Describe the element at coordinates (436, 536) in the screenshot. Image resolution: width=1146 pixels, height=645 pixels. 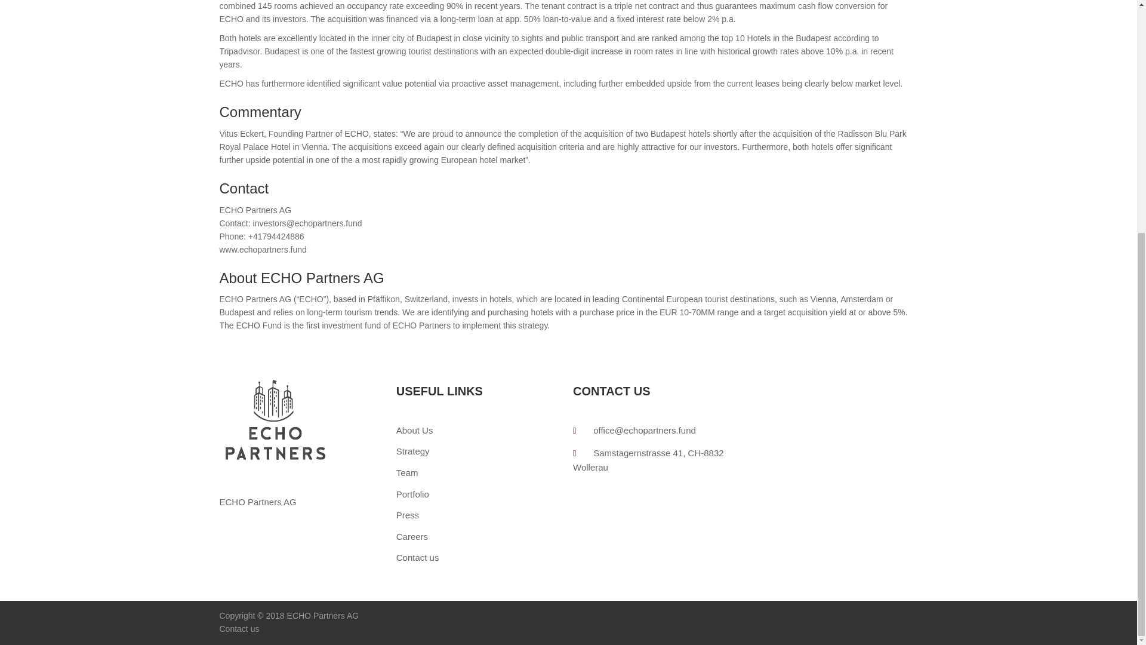
I see `Careers` at that location.